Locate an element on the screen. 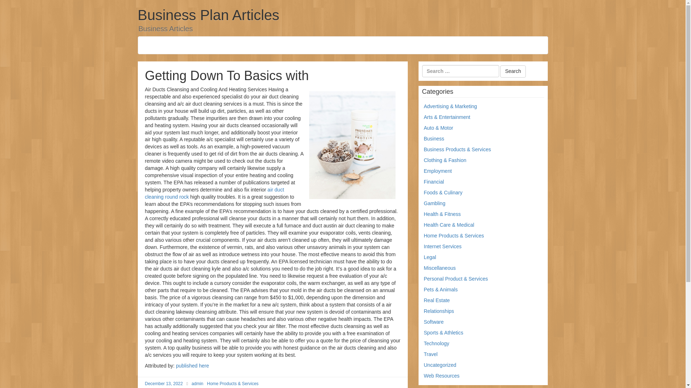 The image size is (691, 388). air duct cleaning round rock is located at coordinates (214, 193).